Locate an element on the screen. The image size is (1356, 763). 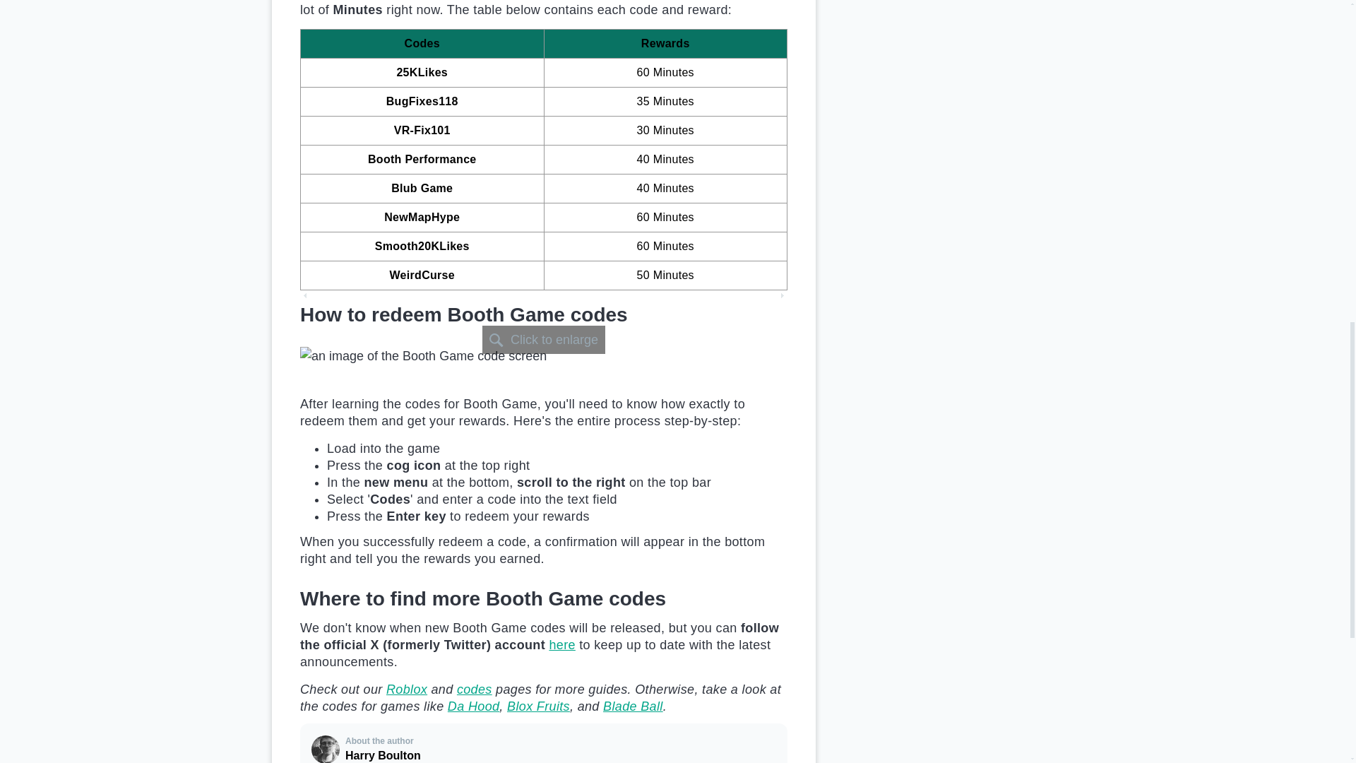
Codes is located at coordinates (475, 690).